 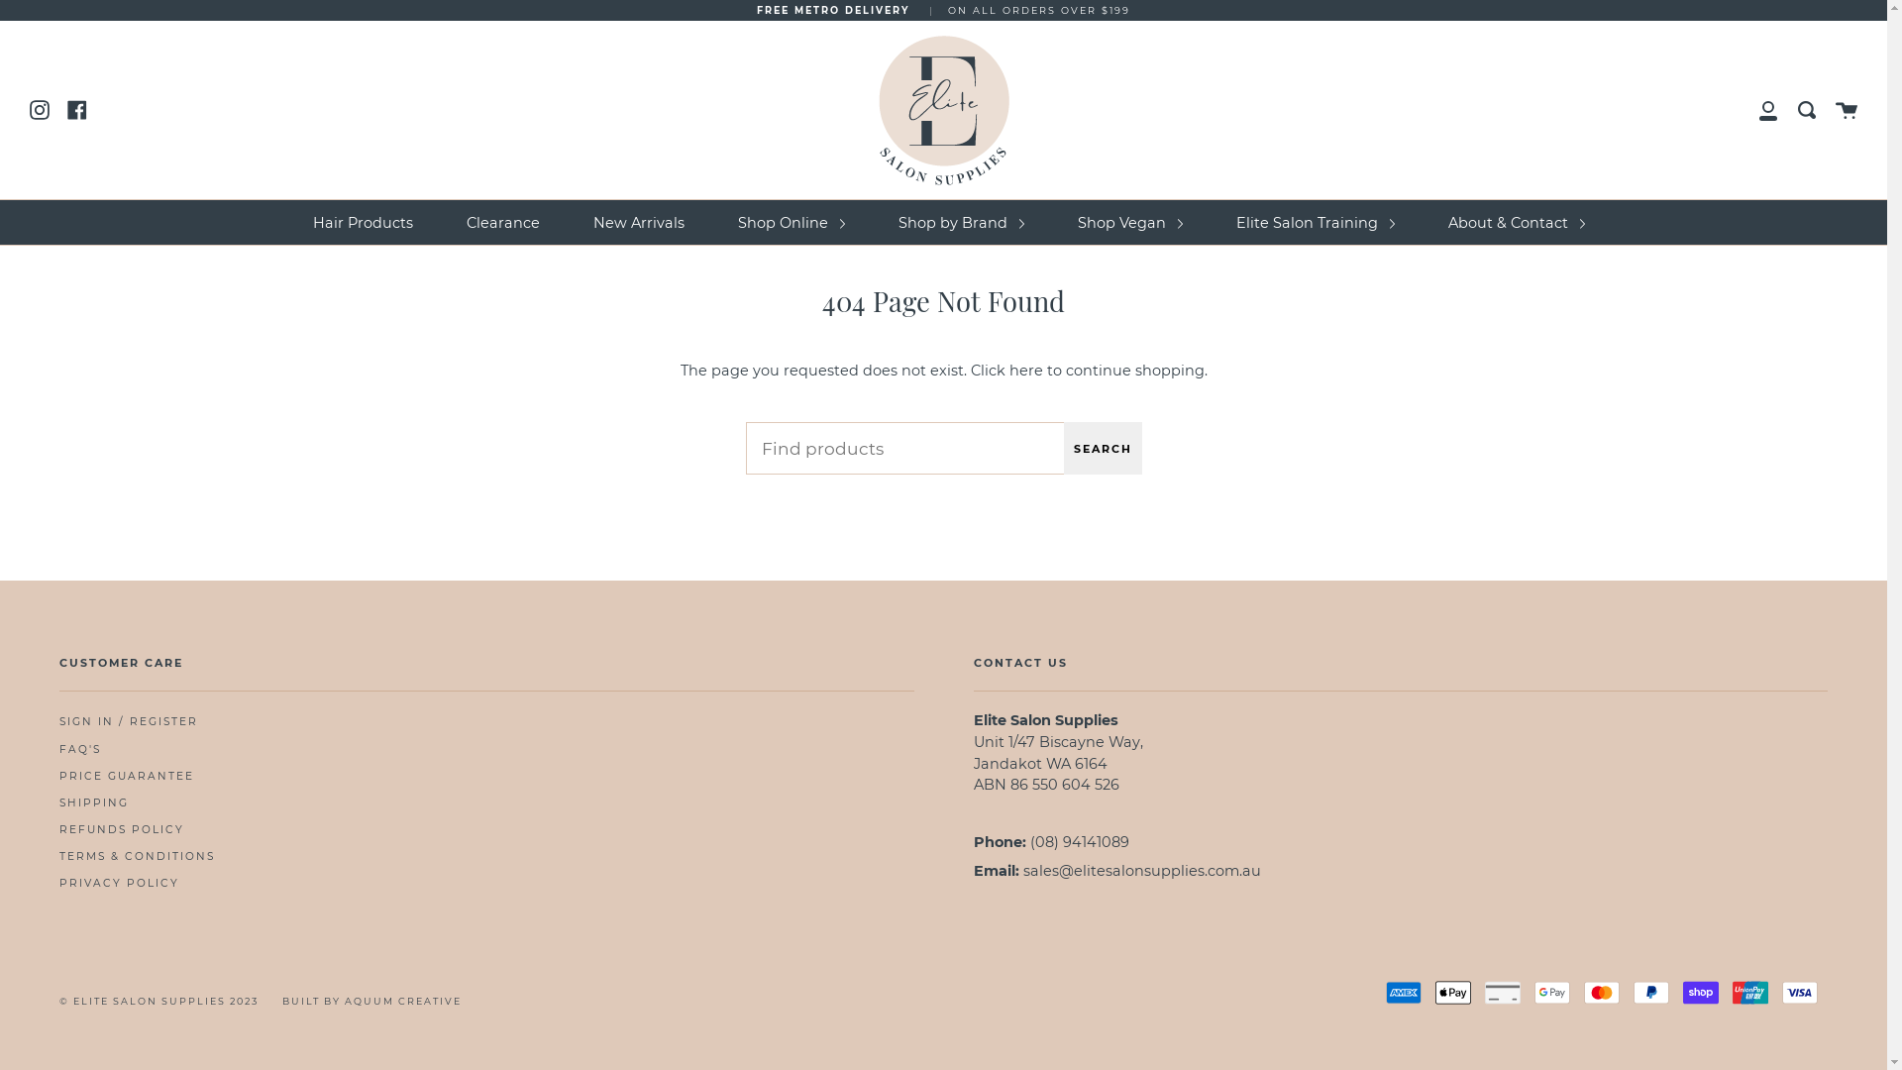 What do you see at coordinates (40, 109) in the screenshot?
I see `Instagram` at bounding box center [40, 109].